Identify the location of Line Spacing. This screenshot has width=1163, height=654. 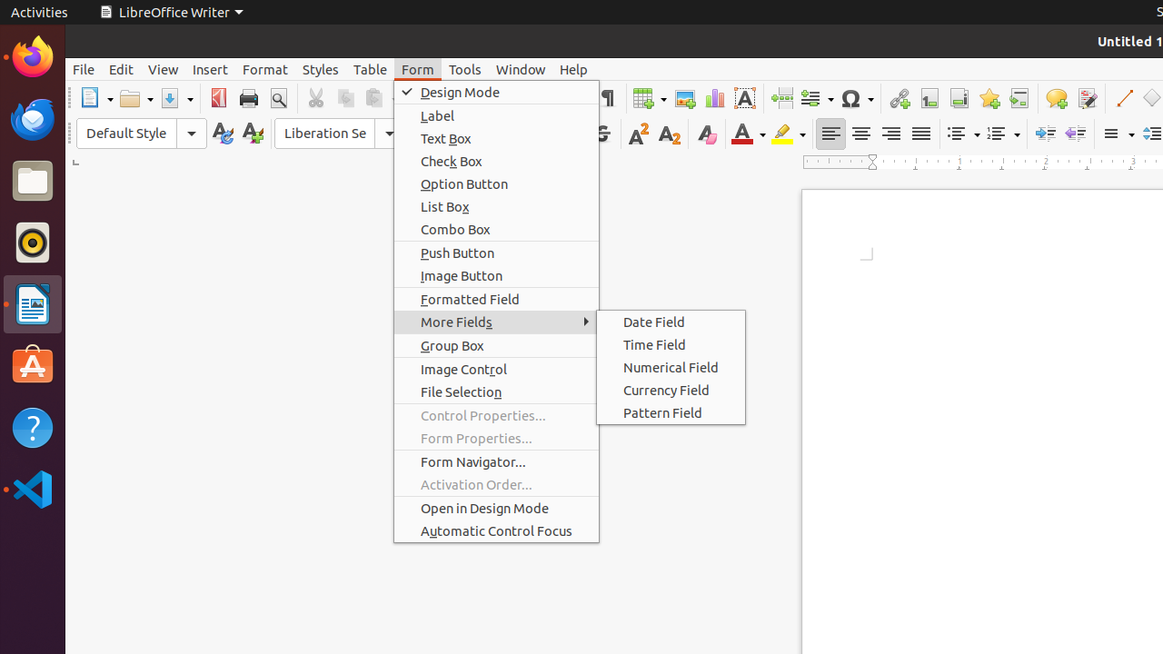
(1118, 134).